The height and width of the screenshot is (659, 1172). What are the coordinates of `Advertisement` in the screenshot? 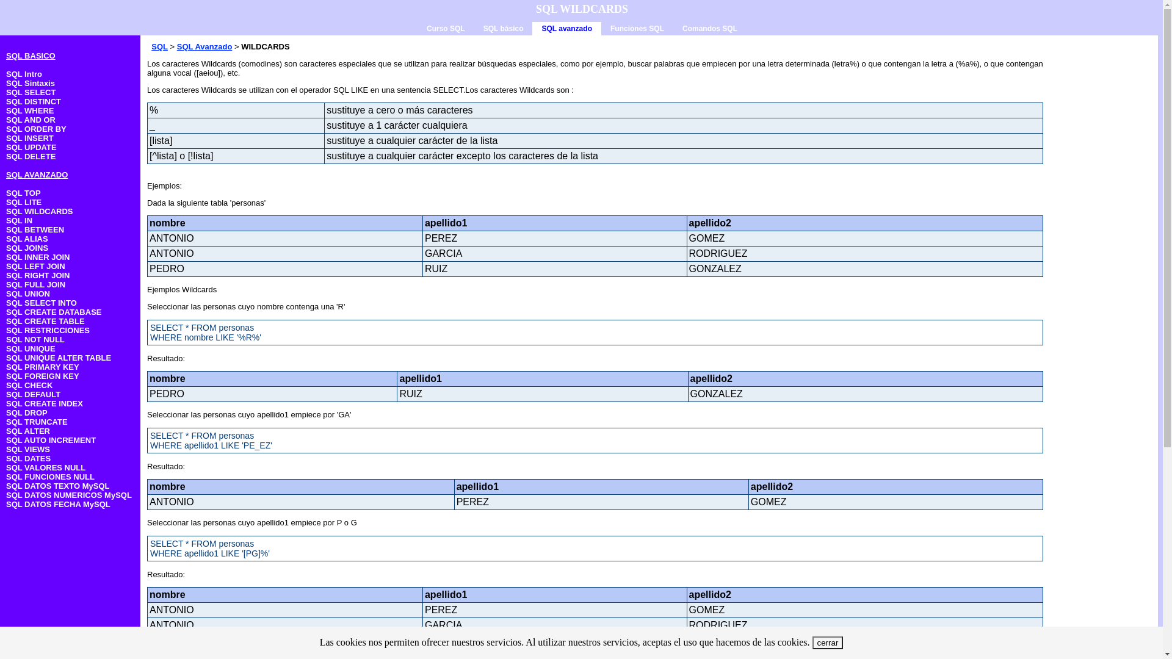 It's located at (1101, 234).